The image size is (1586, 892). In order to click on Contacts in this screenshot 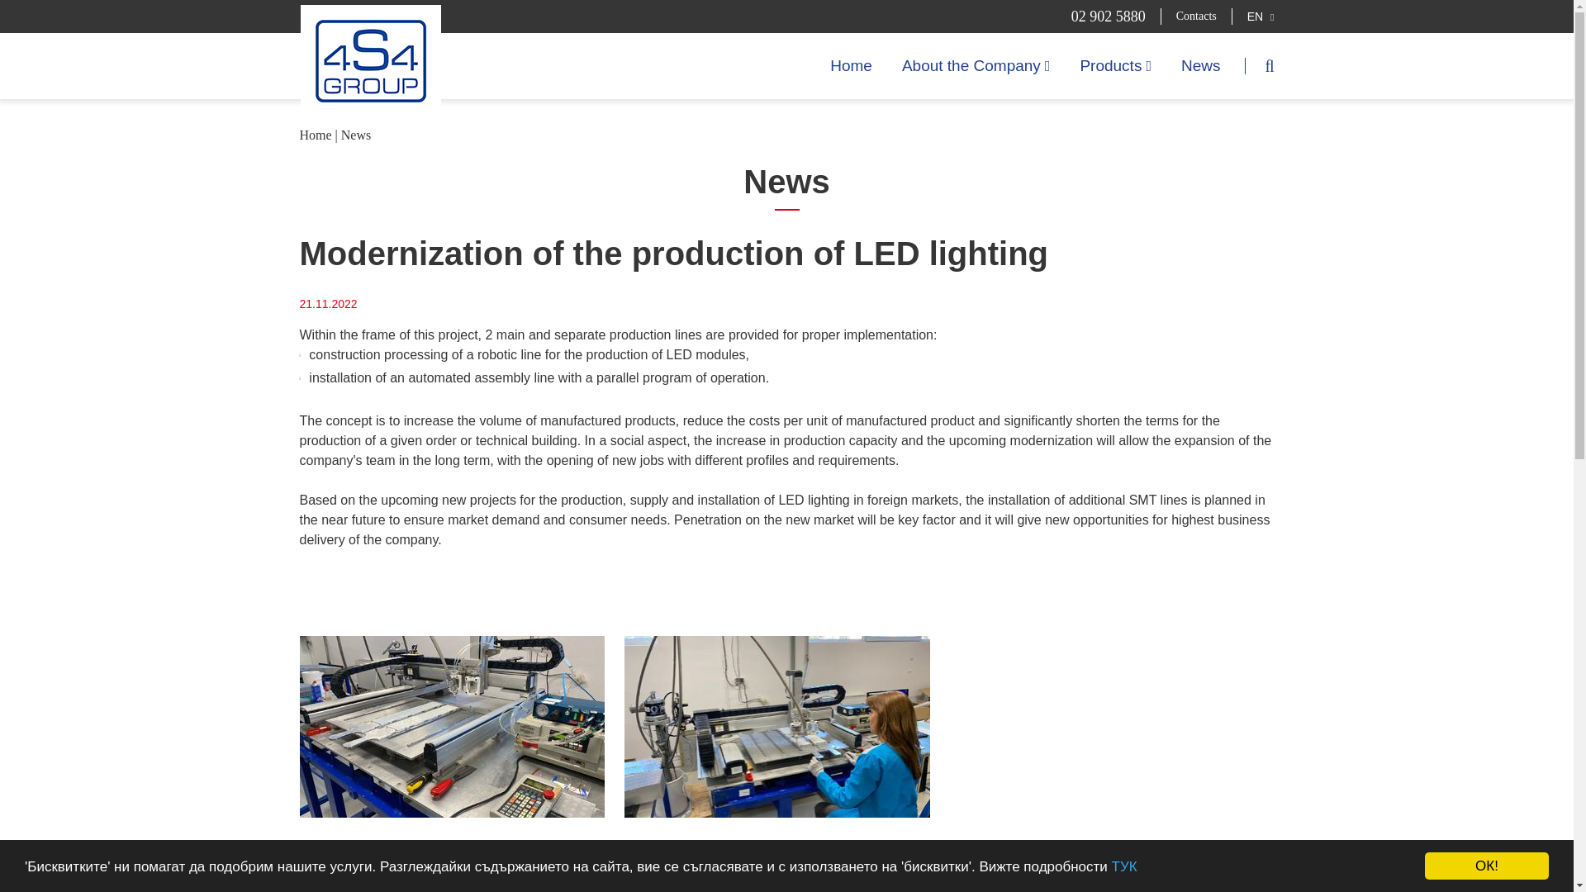, I will do `click(1196, 17)`.